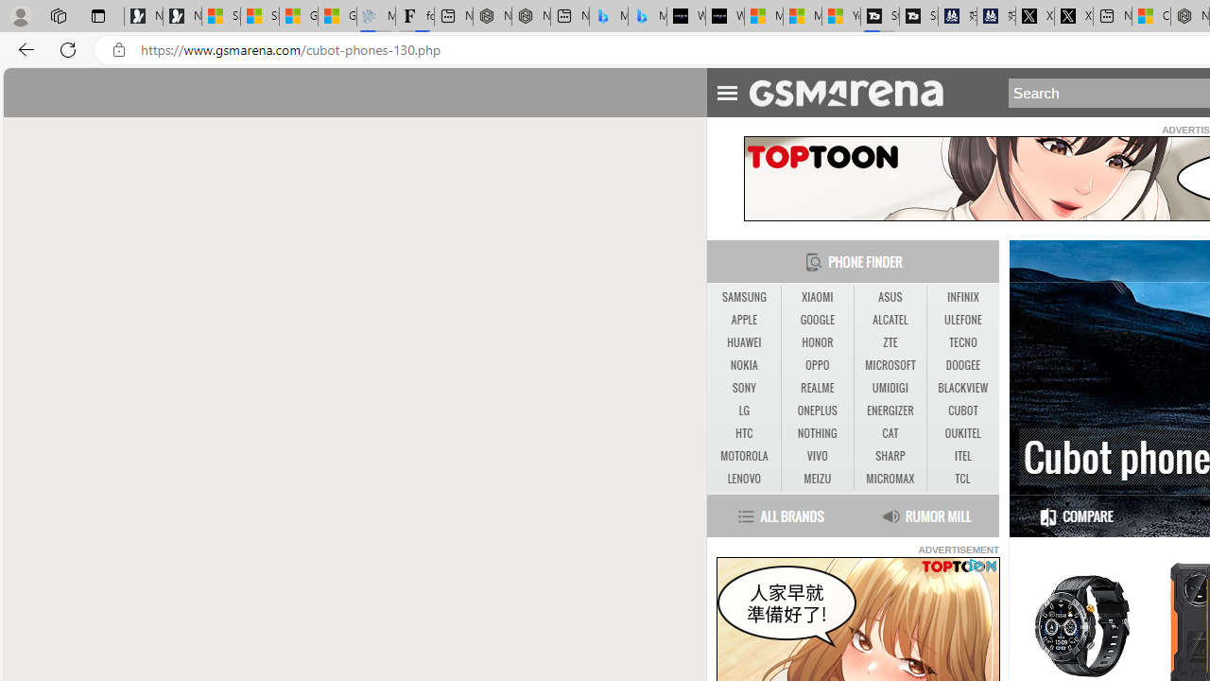 This screenshot has height=681, width=1210. What do you see at coordinates (890, 342) in the screenshot?
I see `ZTE` at bounding box center [890, 342].